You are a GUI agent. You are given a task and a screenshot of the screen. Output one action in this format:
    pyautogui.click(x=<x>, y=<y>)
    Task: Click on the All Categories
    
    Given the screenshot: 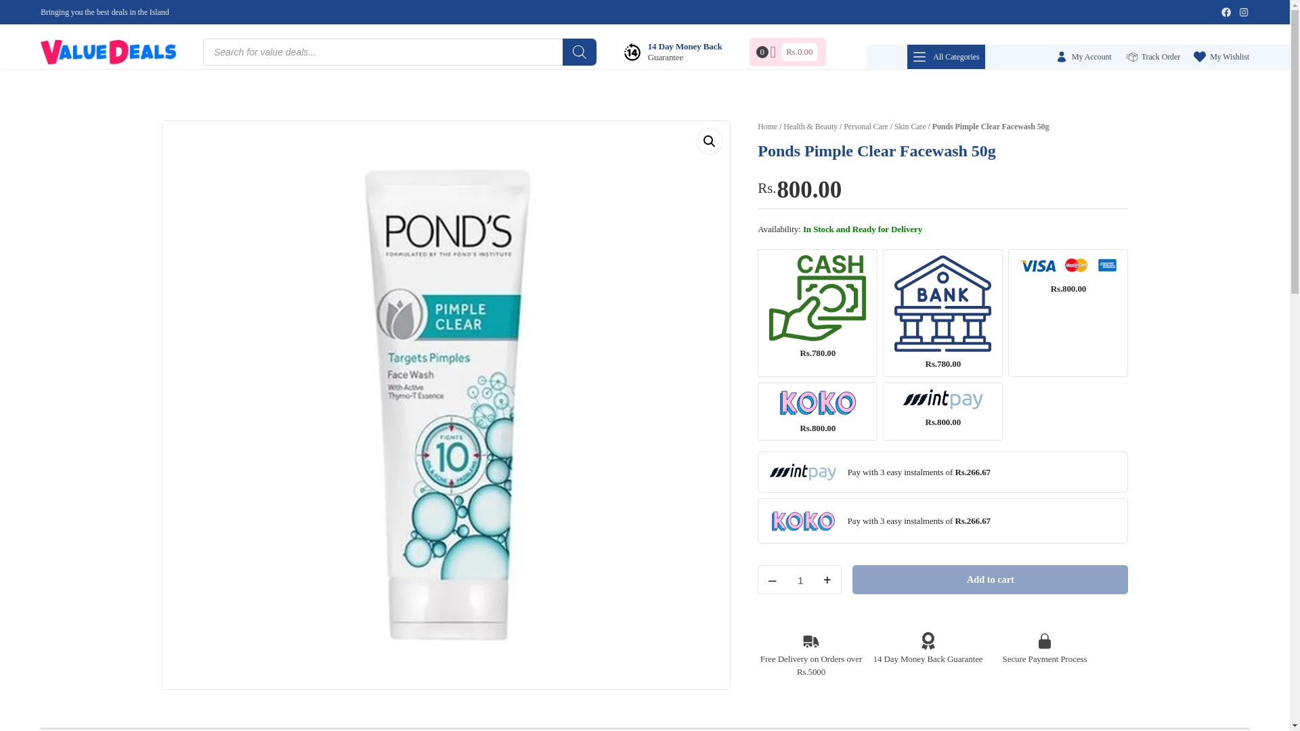 What is the action you would take?
    pyautogui.click(x=945, y=56)
    